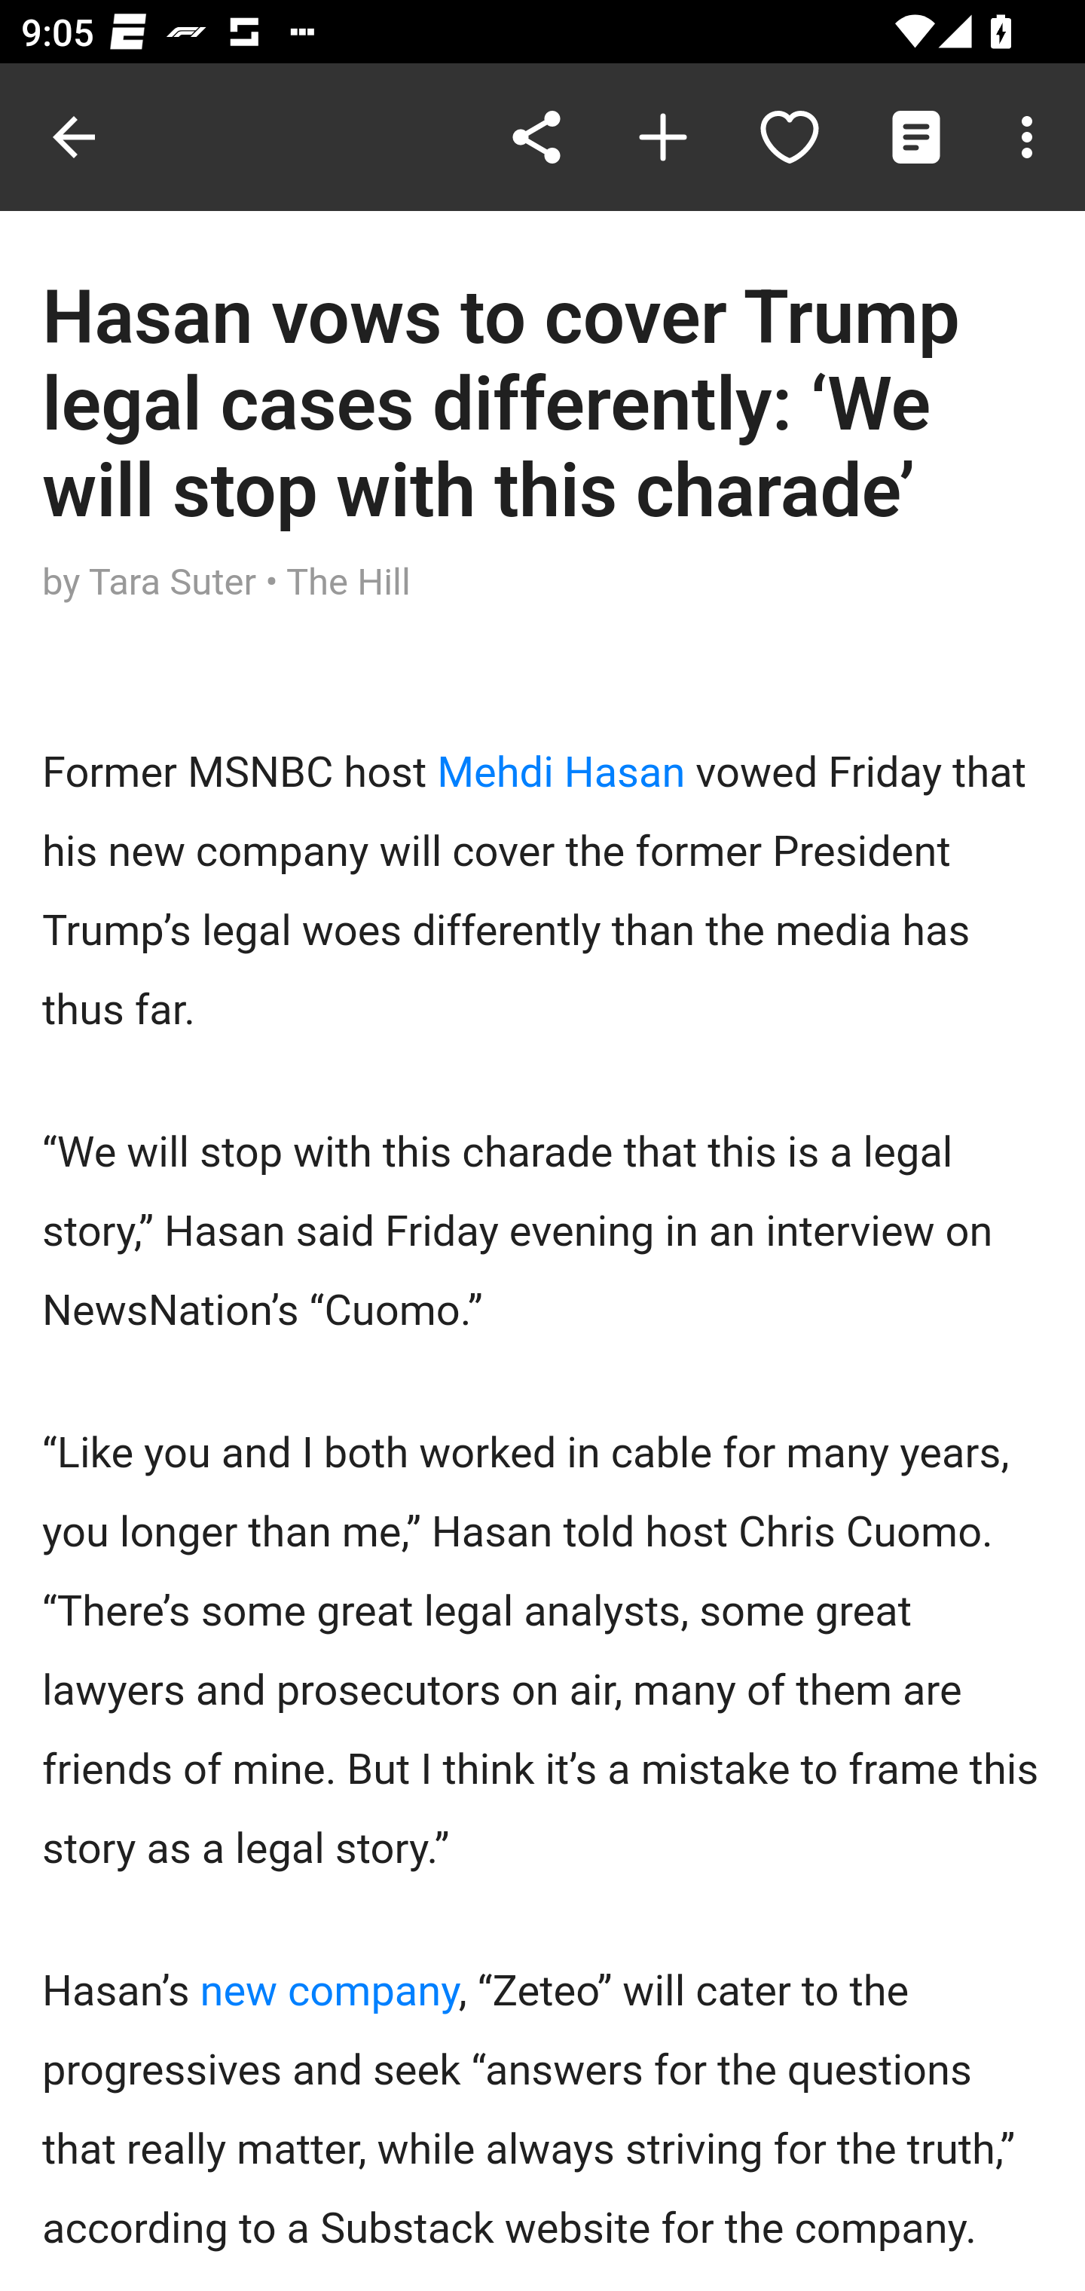  Describe the element at coordinates (565, 773) in the screenshot. I see `Mehdi Hasan ` at that location.